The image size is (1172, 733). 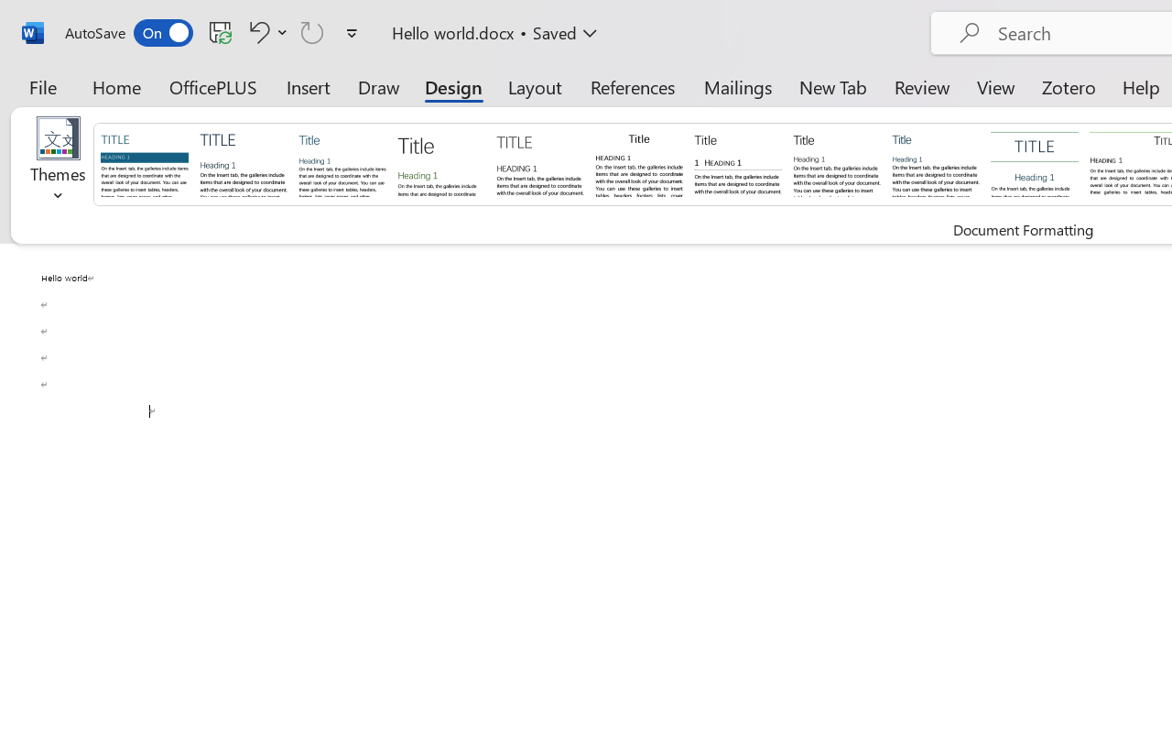 What do you see at coordinates (145, 163) in the screenshot?
I see `Document` at bounding box center [145, 163].